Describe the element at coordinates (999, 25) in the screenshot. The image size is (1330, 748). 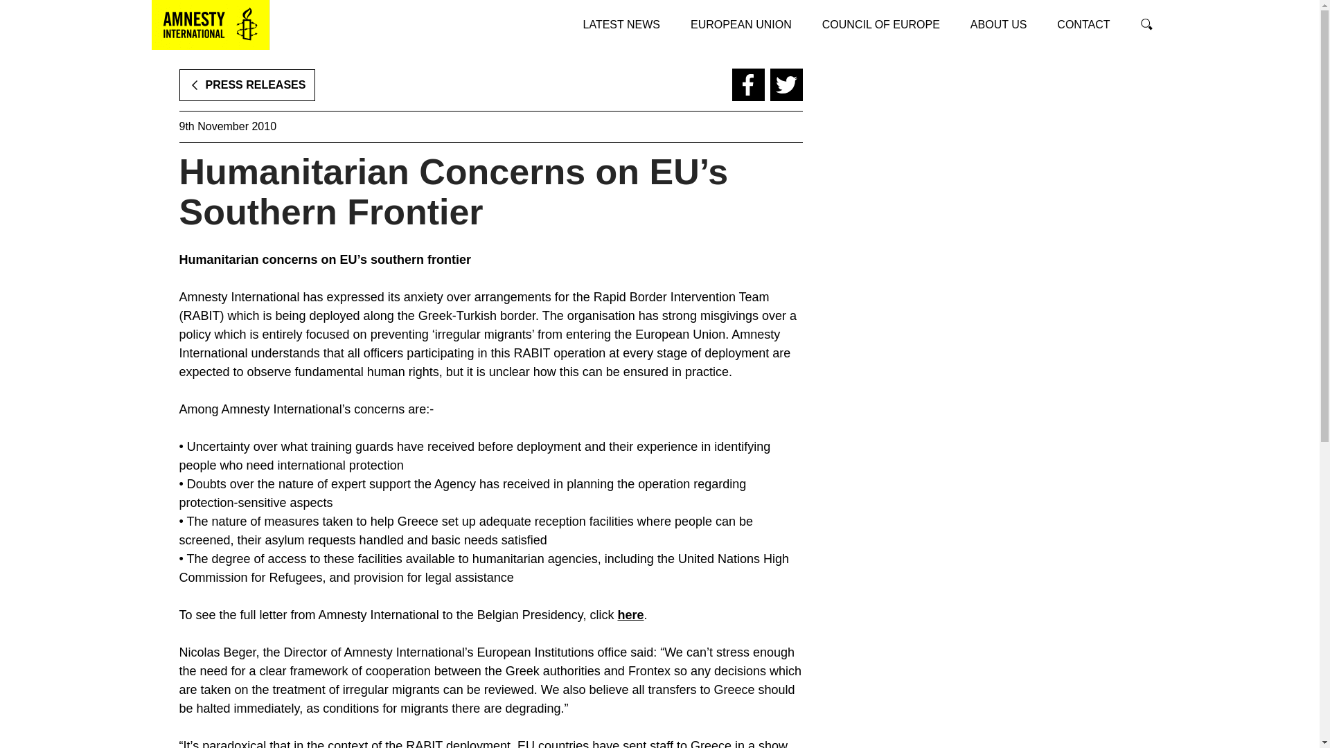
I see `ABOUT US` at that location.